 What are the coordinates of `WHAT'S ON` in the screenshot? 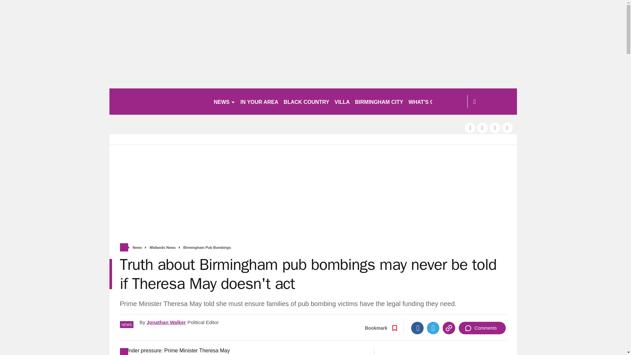 It's located at (426, 101).